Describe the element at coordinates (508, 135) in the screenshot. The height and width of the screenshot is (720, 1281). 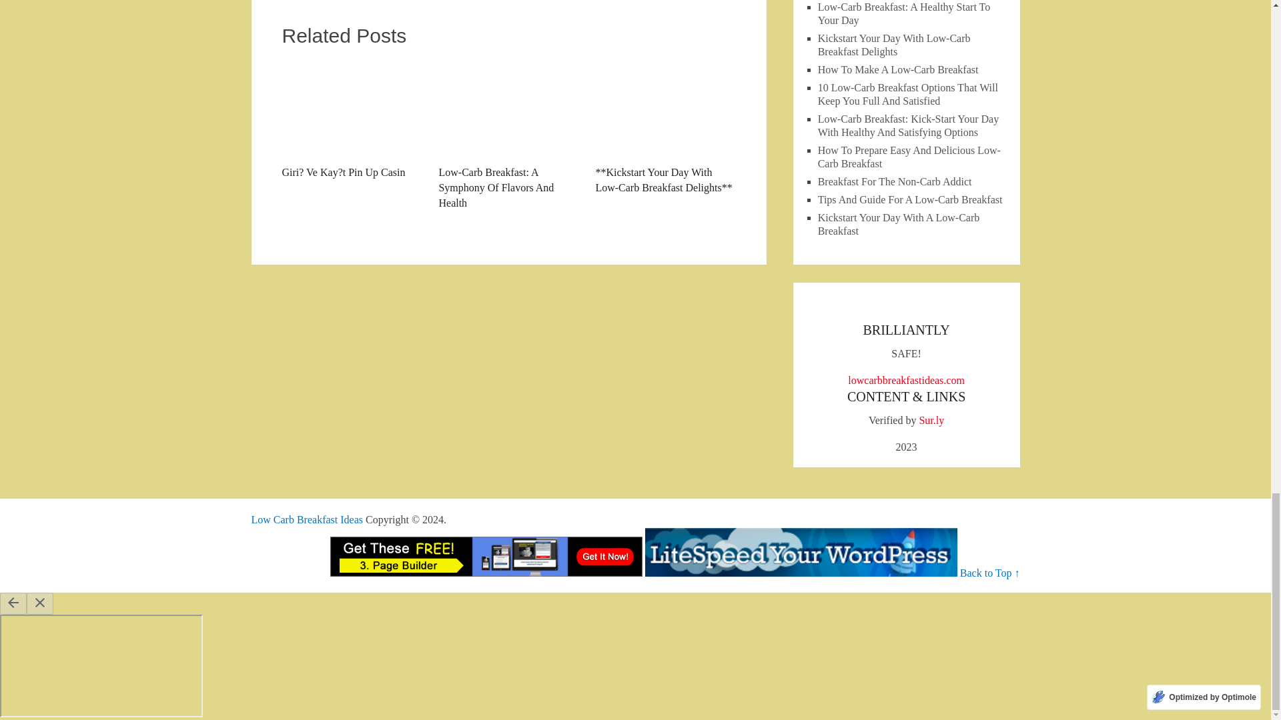
I see `Low-Carb Breakfast: A Symphony Of Flavors And Health` at that location.